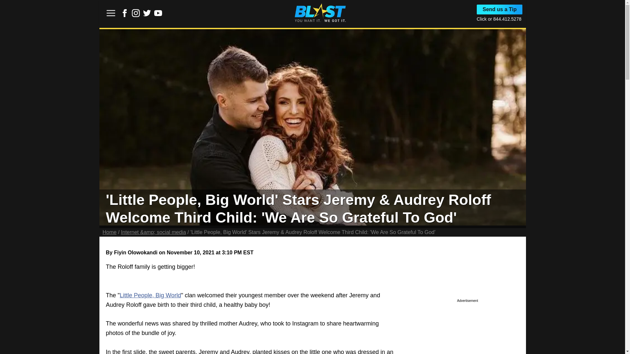  I want to click on Click or 844.412.5278, so click(499, 19).